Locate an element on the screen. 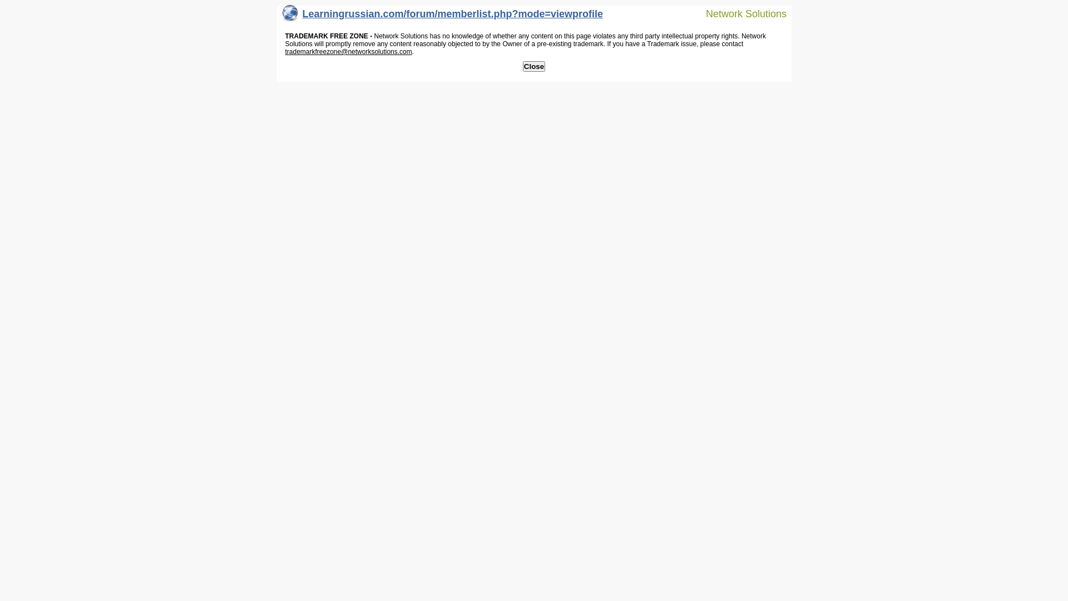 Image resolution: width=1068 pixels, height=601 pixels. trademarkfreezone@networksolutions.com is located at coordinates (348, 52).